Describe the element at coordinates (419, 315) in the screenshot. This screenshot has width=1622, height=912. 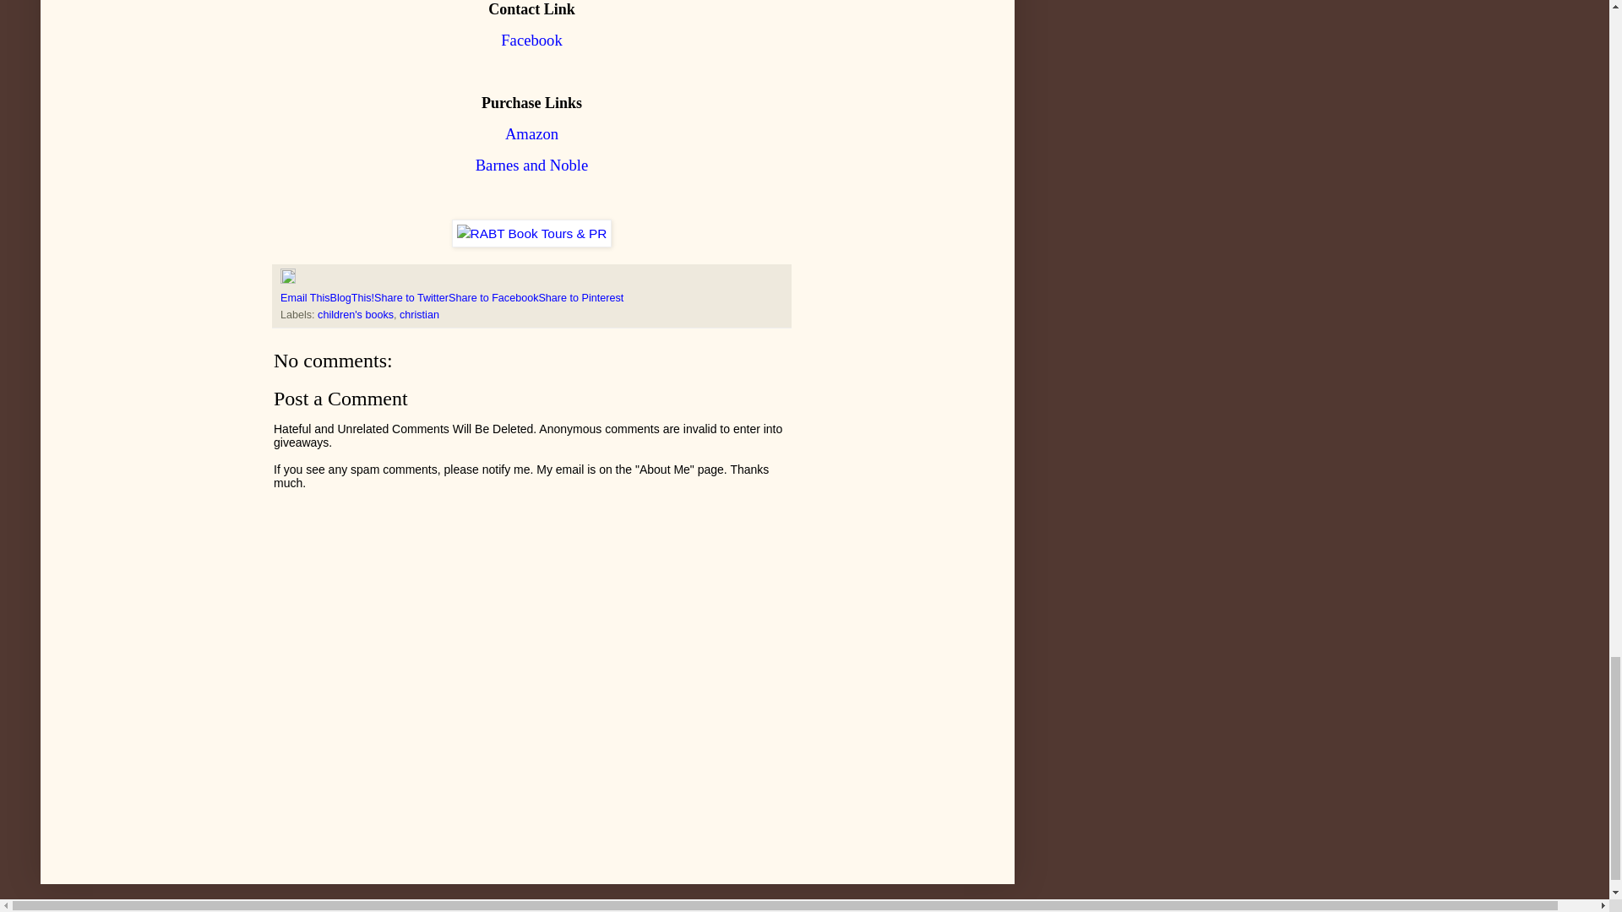
I see `christian` at that location.